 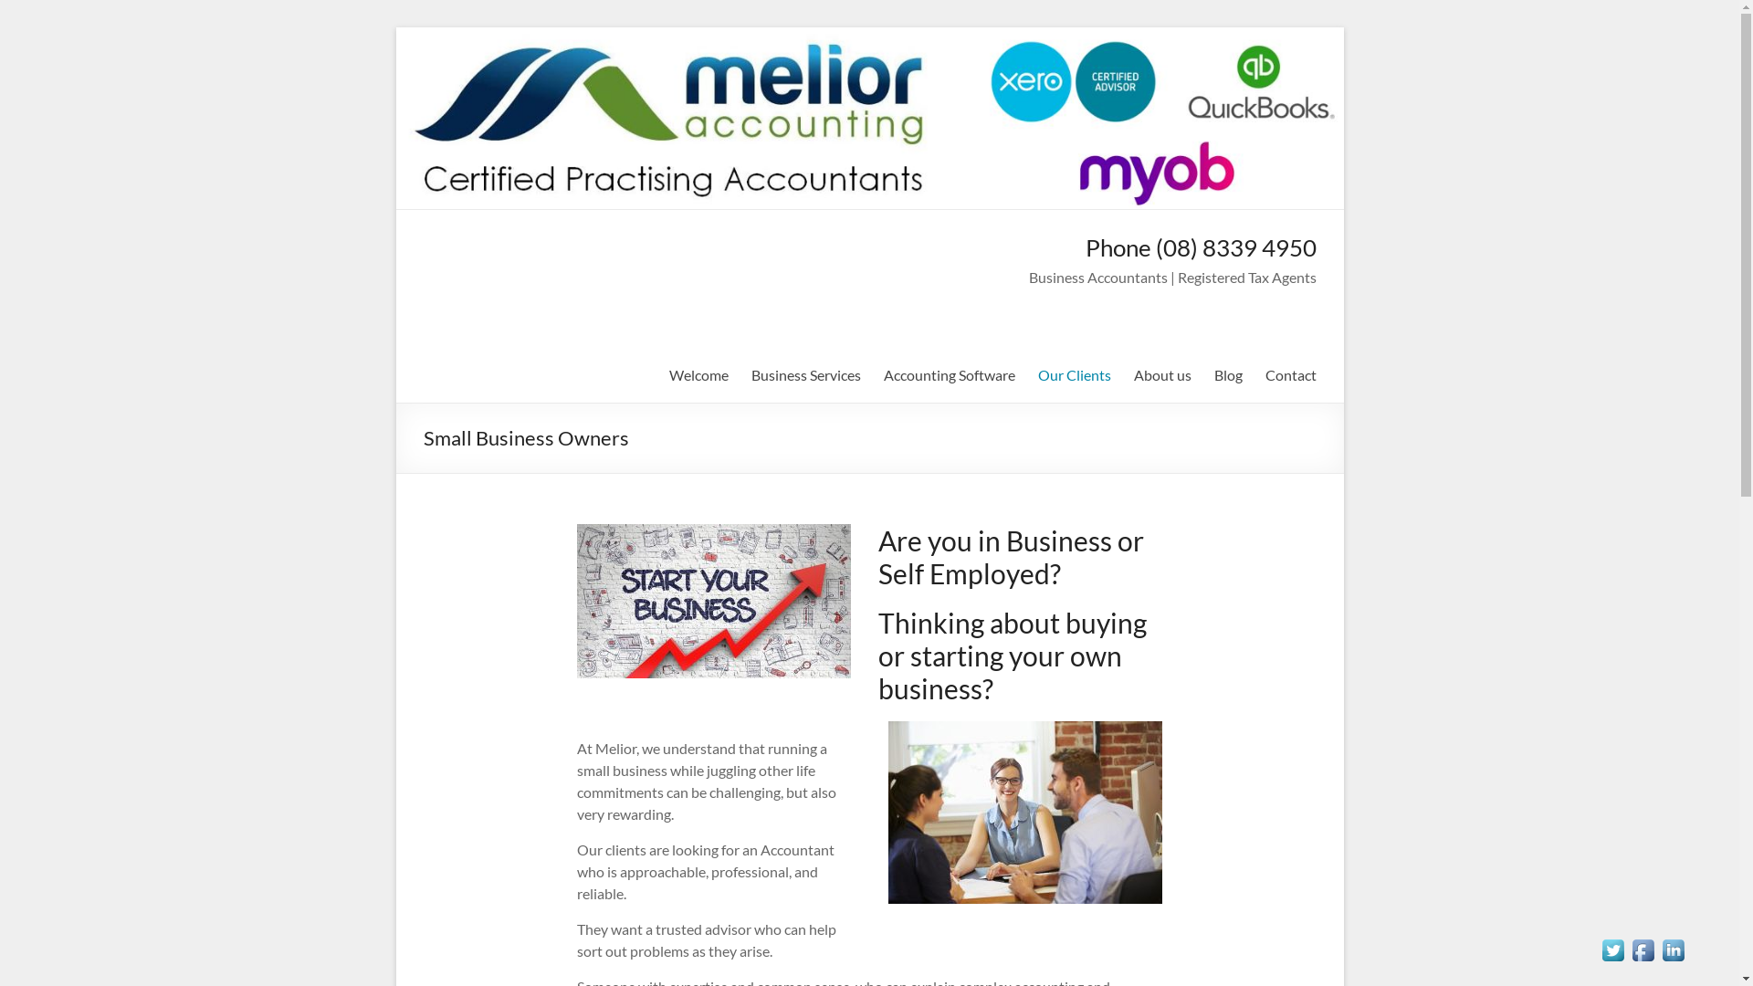 I want to click on Blog, so click(x=1229, y=375).